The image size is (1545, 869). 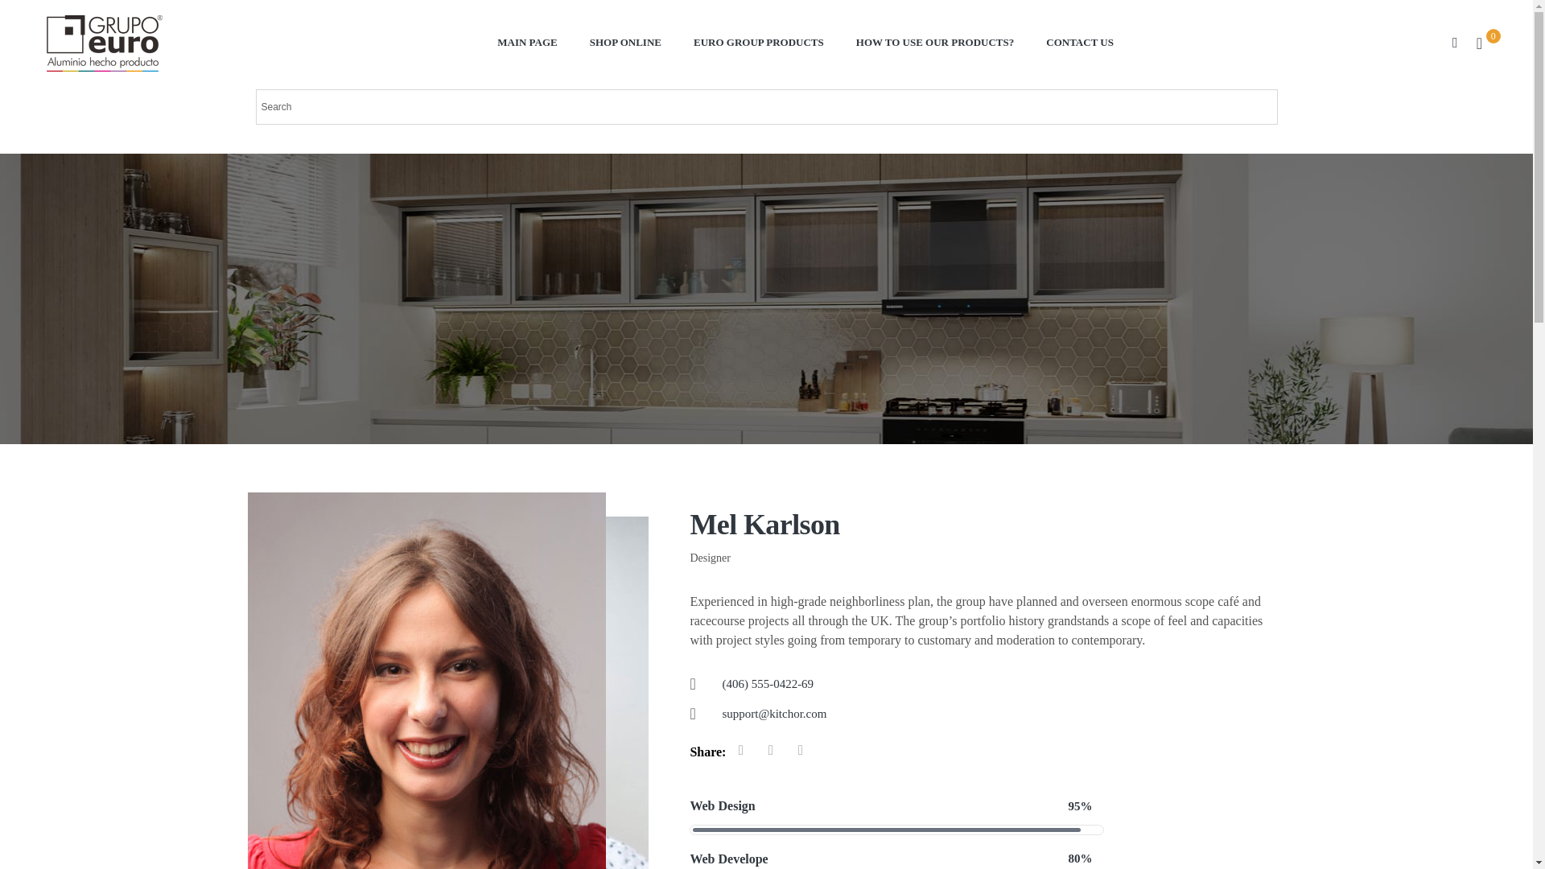 What do you see at coordinates (625, 40) in the screenshot?
I see `SHOP ONLINE` at bounding box center [625, 40].